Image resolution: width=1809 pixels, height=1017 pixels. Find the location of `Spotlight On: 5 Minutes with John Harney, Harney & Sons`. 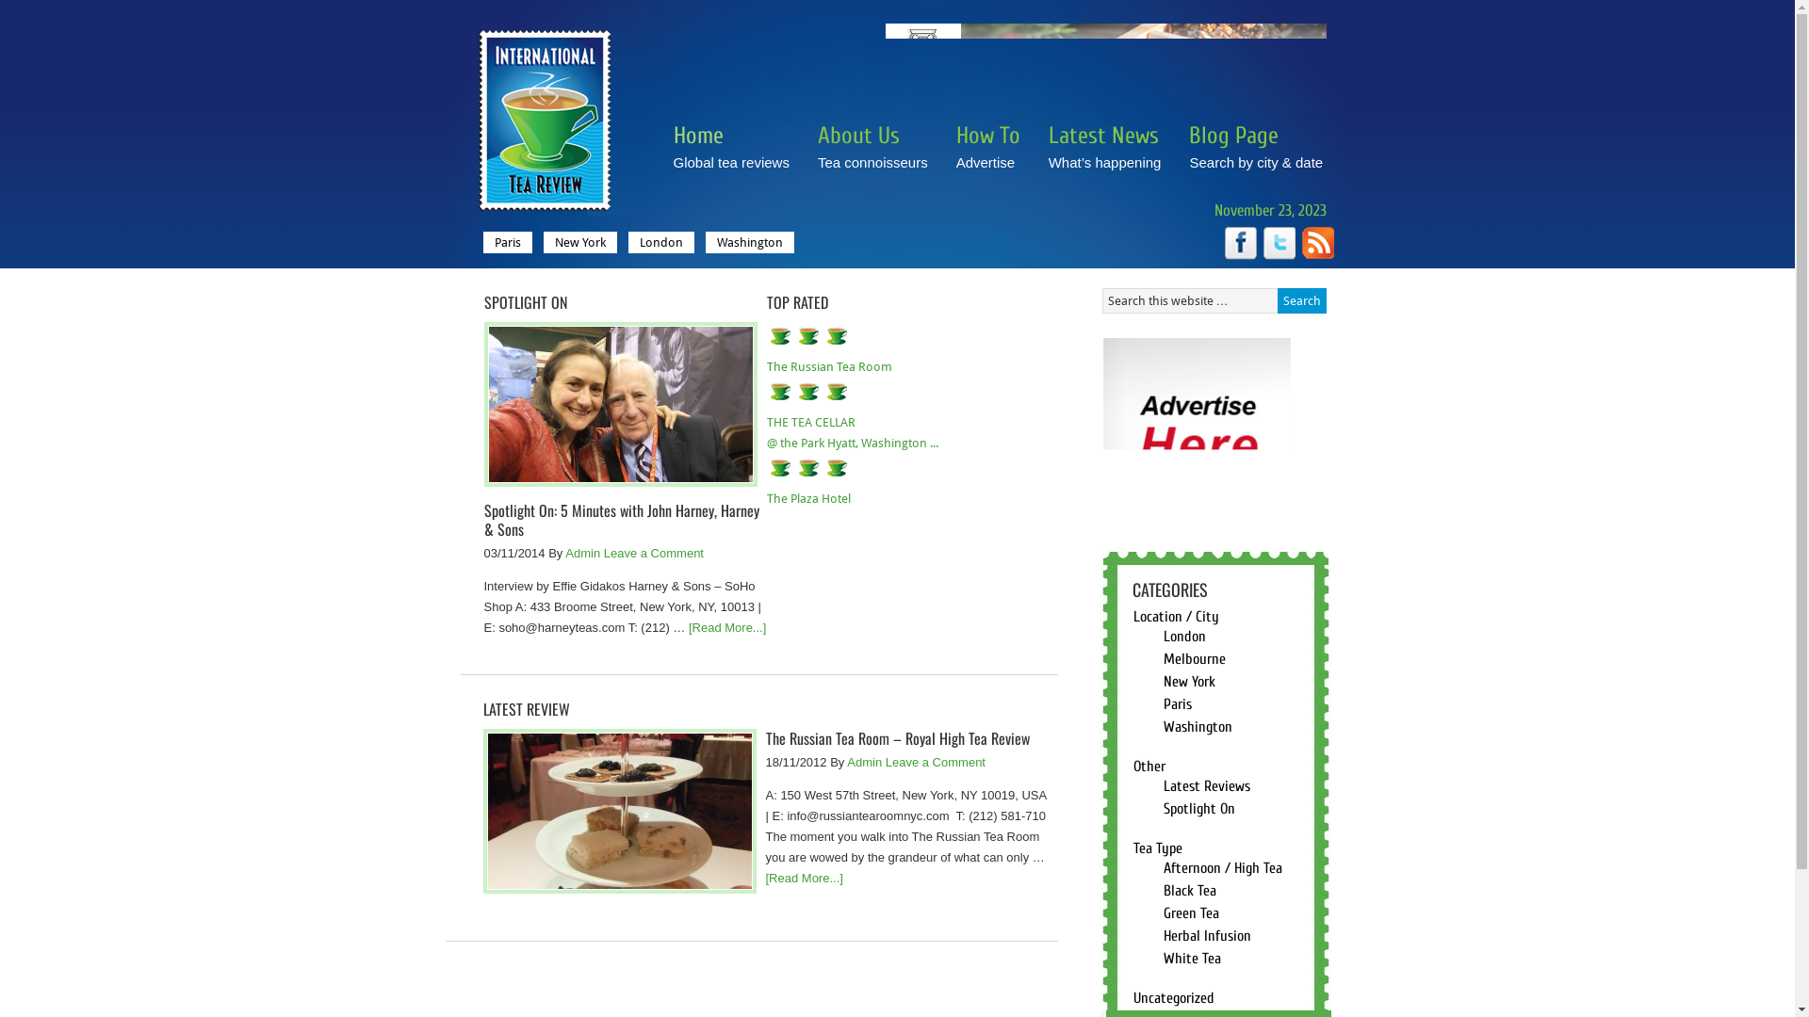

Spotlight On: 5 Minutes with John Harney, Harney & Sons is located at coordinates (622, 520).